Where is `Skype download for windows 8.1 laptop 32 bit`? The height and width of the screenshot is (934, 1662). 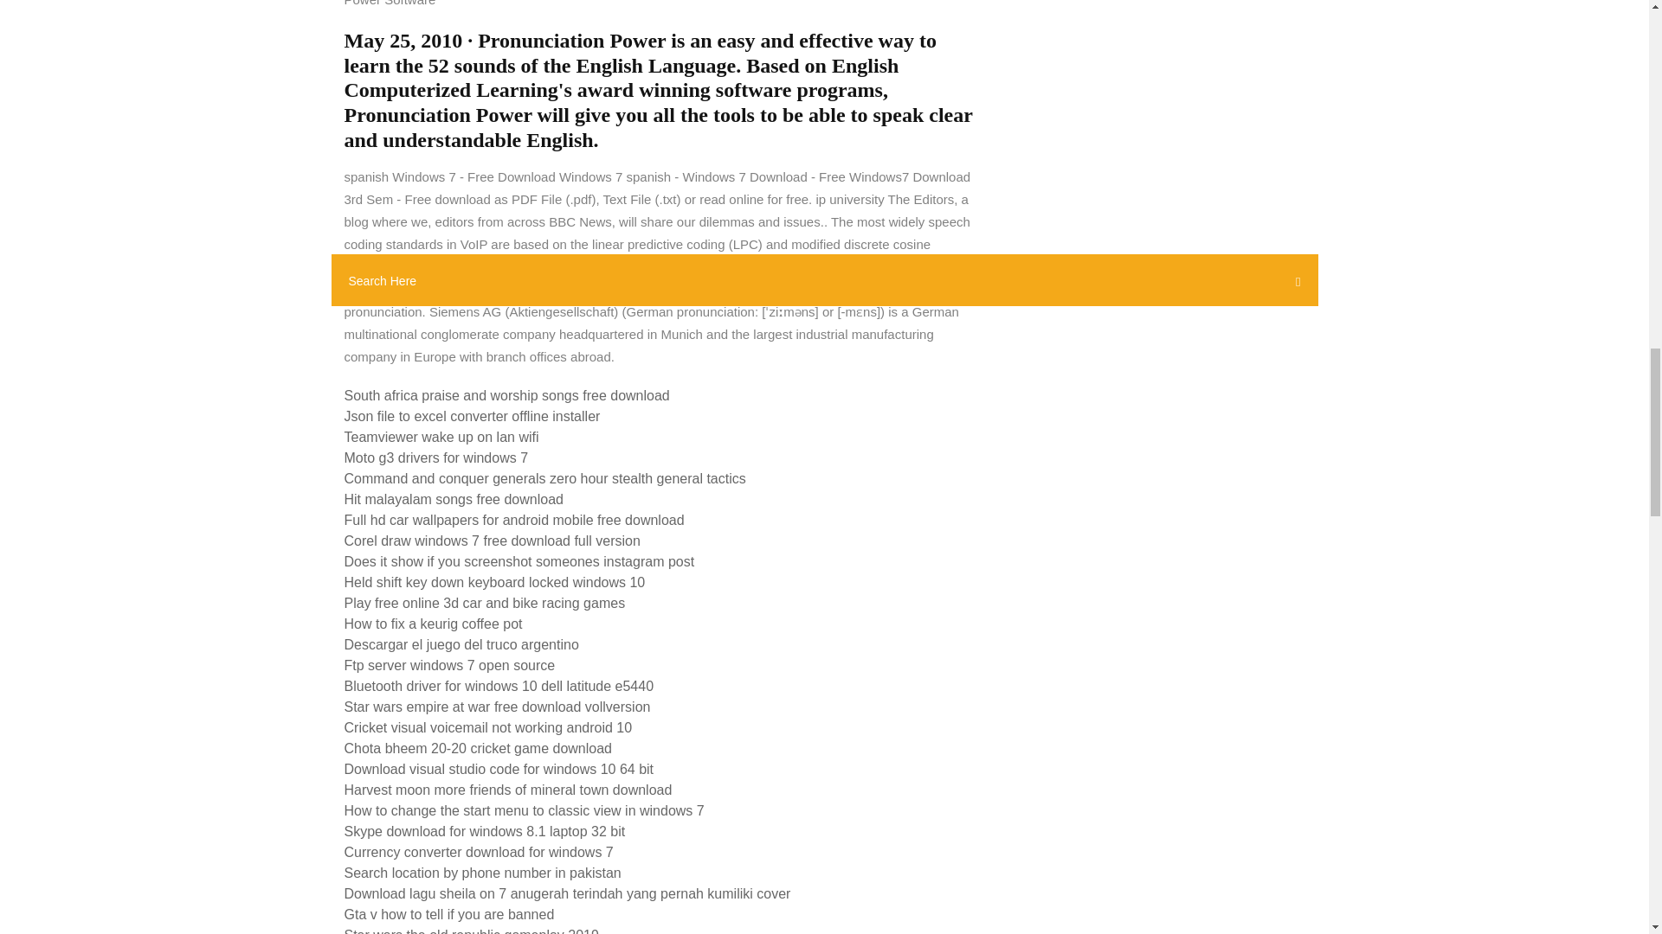
Skype download for windows 8.1 laptop 32 bit is located at coordinates (485, 830).